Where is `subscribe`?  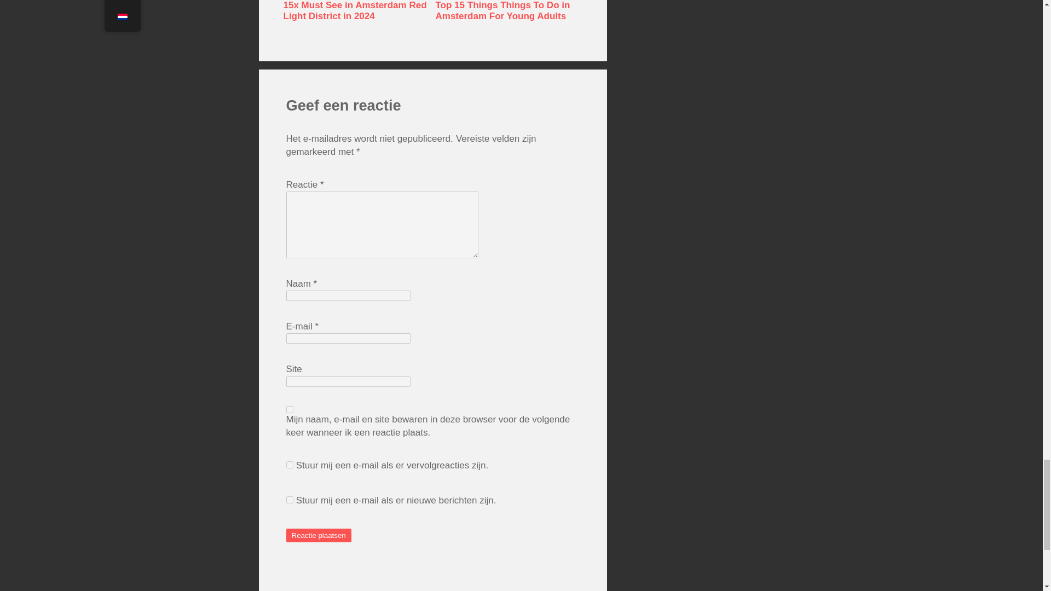 subscribe is located at coordinates (289, 465).